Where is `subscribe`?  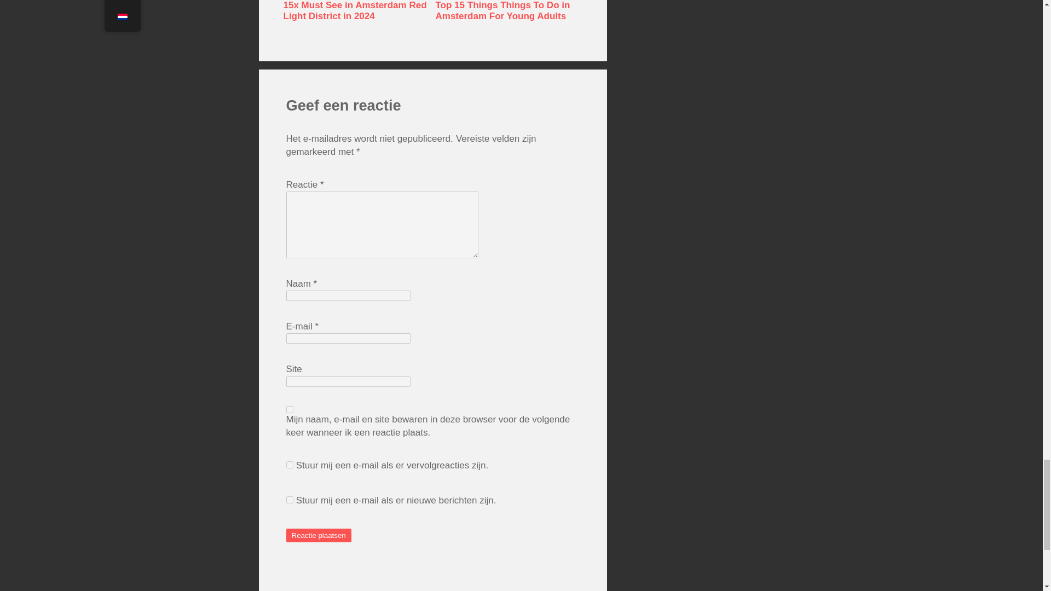 subscribe is located at coordinates (289, 465).